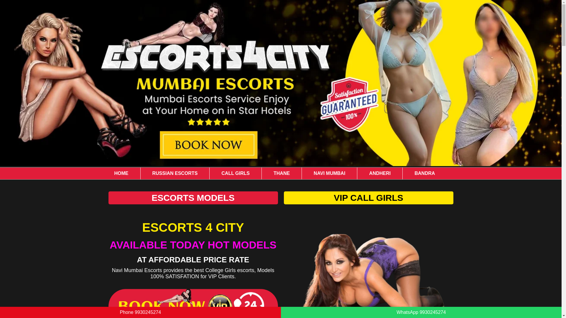  What do you see at coordinates (175, 173) in the screenshot?
I see `RUSSIAN ESCORTS` at bounding box center [175, 173].